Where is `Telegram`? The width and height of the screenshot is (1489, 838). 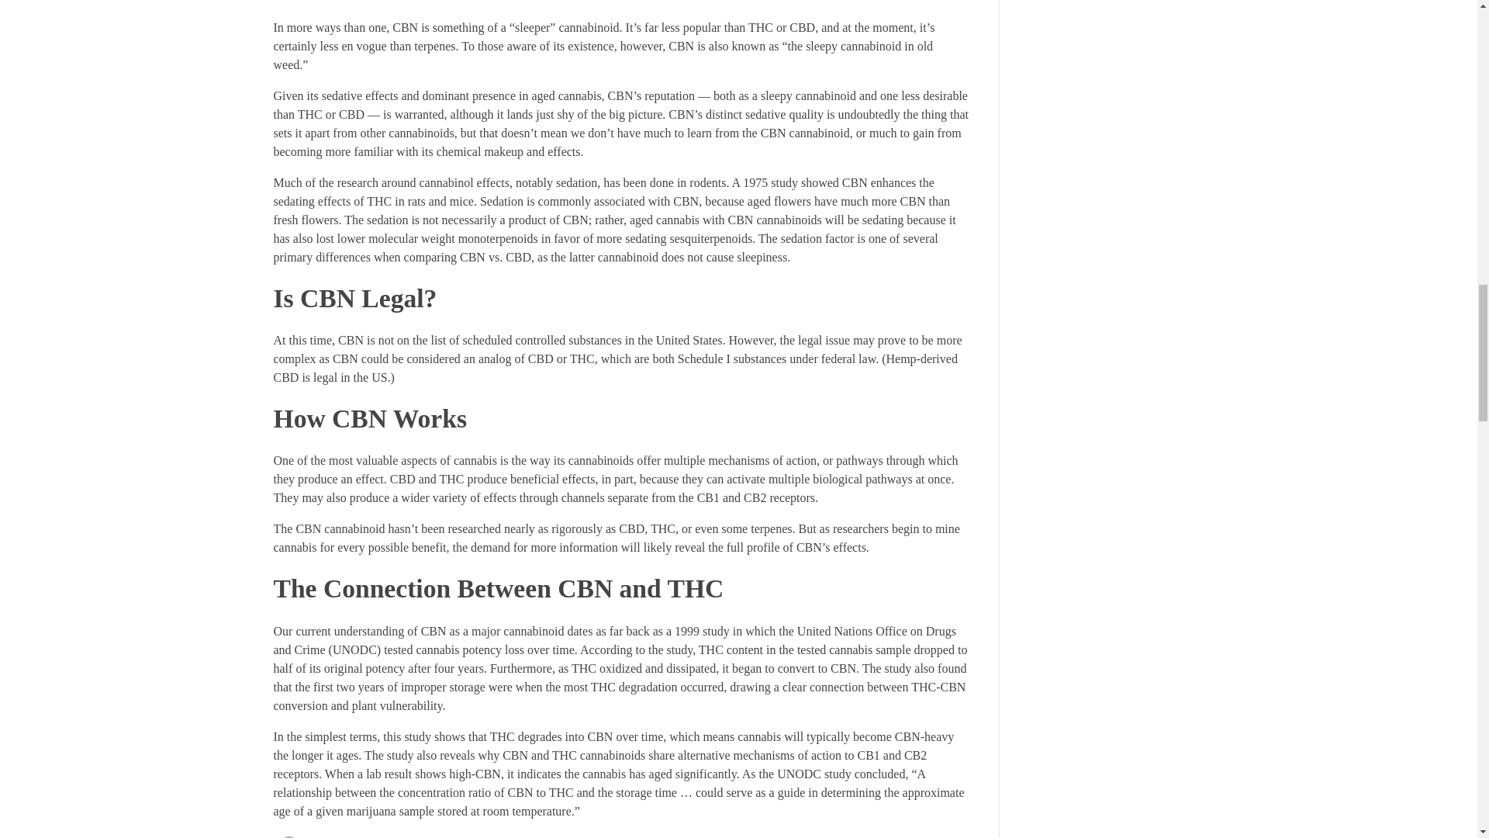 Telegram is located at coordinates (351, 835).